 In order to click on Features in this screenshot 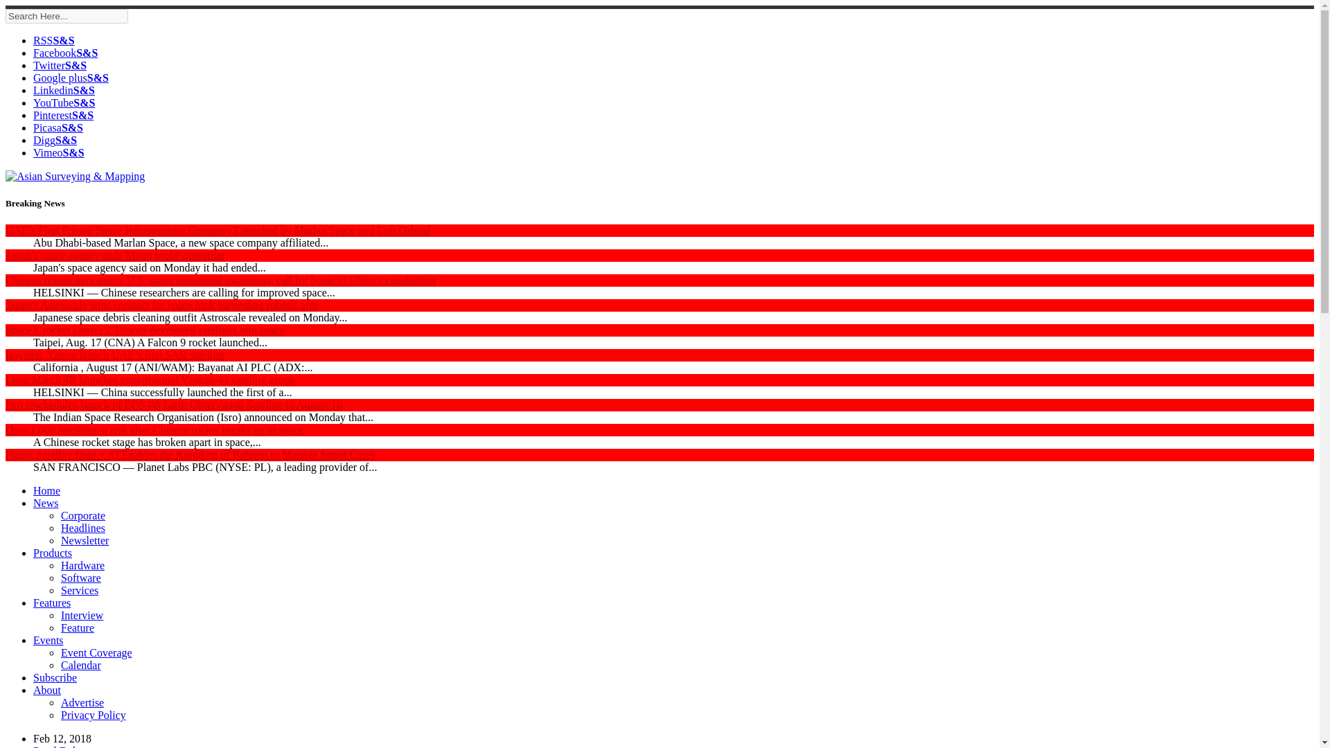, I will do `click(51, 603)`.